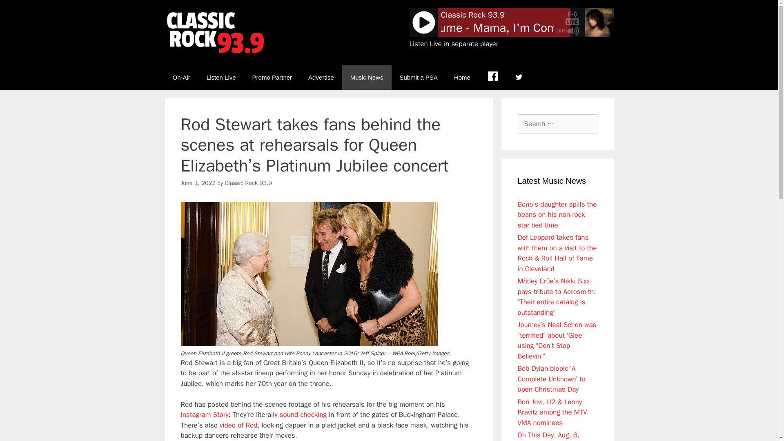 The image size is (784, 441). Describe the element at coordinates (367, 78) in the screenshot. I see `Music News` at that location.